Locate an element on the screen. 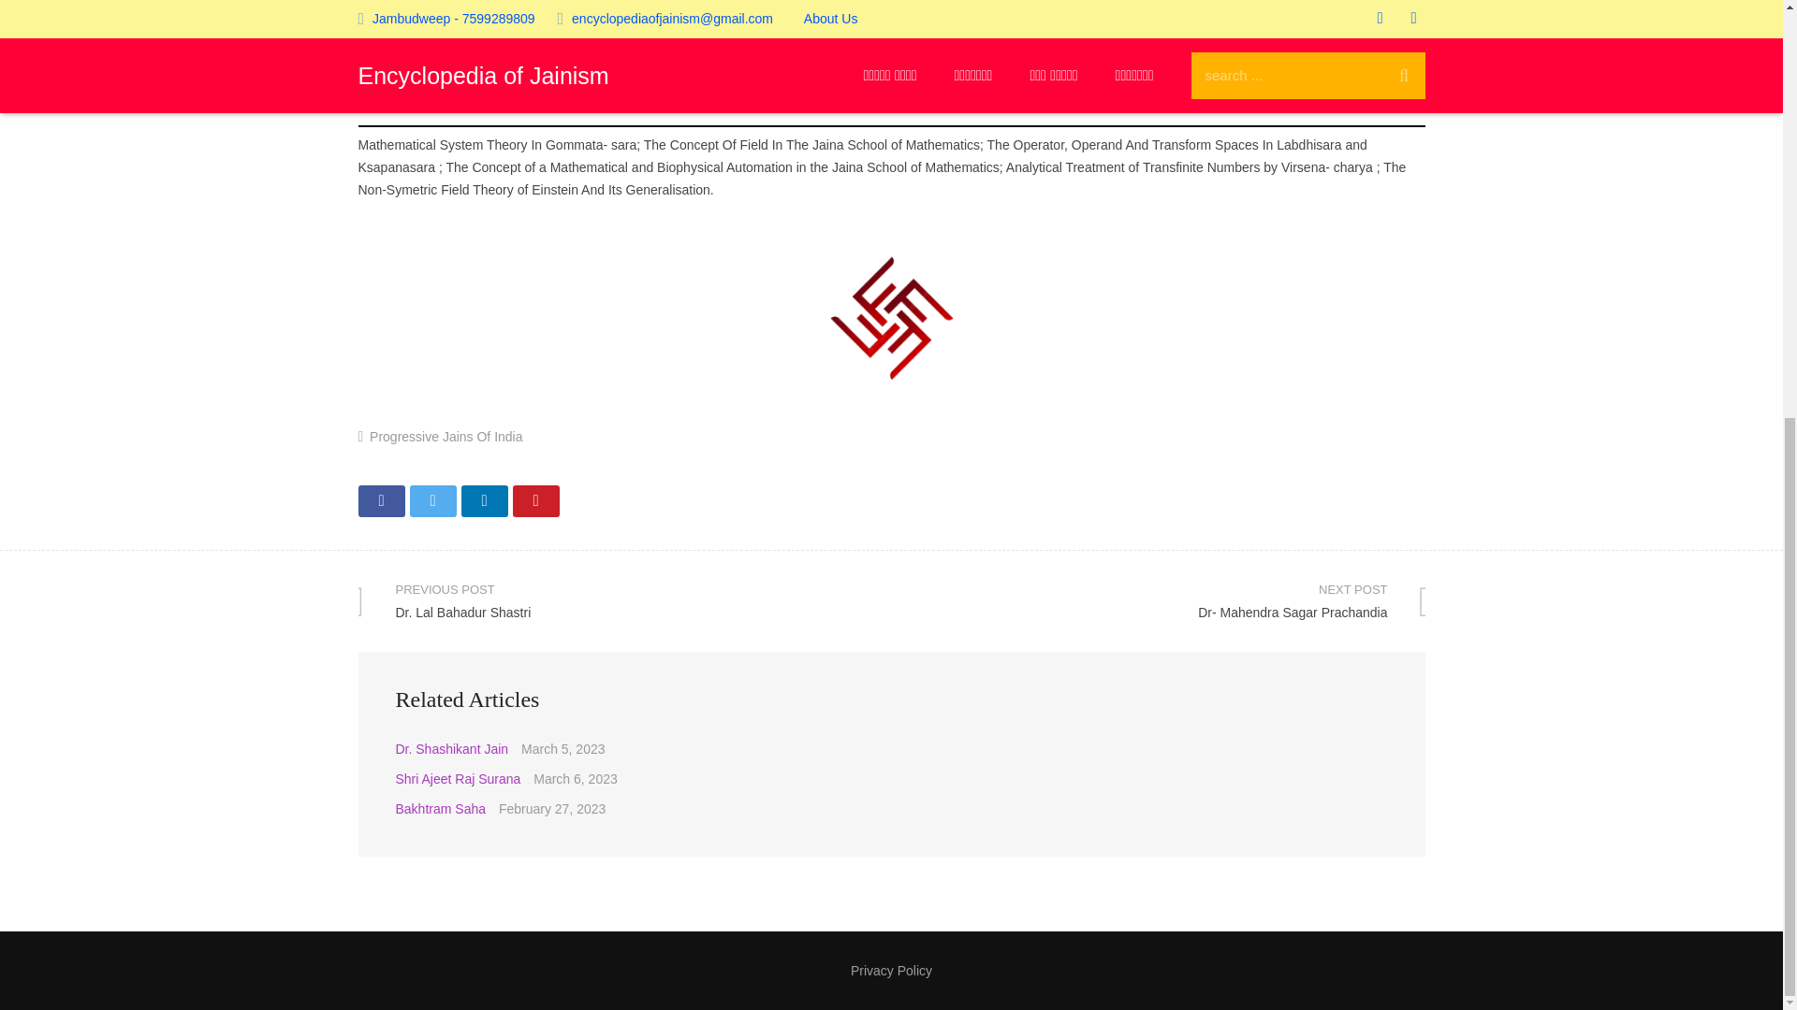 The image size is (1797, 1010). Privacy Policy is located at coordinates (381, 501).